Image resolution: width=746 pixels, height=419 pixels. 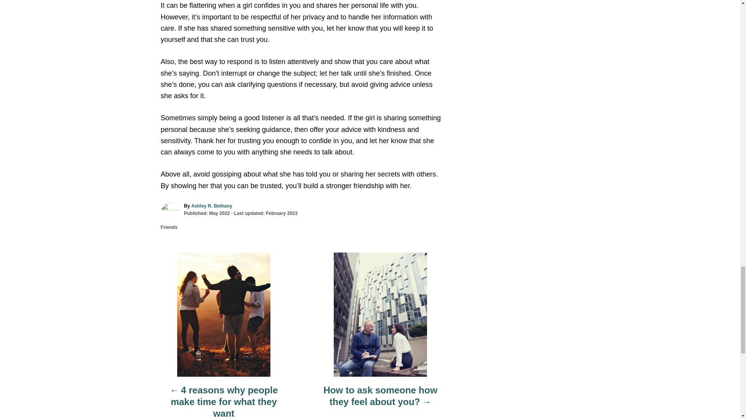 I want to click on Friends, so click(x=169, y=227).